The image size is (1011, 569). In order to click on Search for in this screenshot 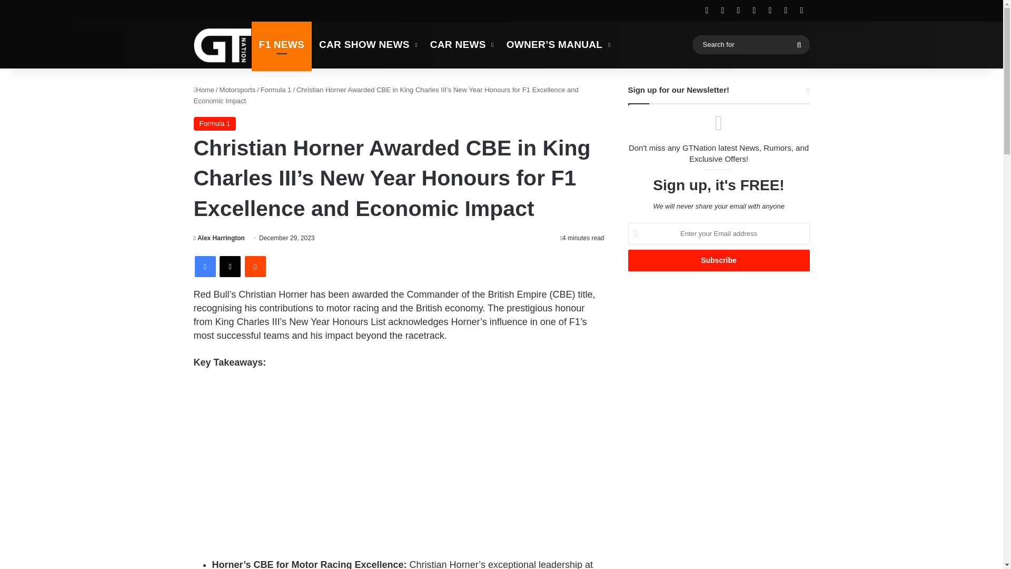, I will do `click(750, 44)`.